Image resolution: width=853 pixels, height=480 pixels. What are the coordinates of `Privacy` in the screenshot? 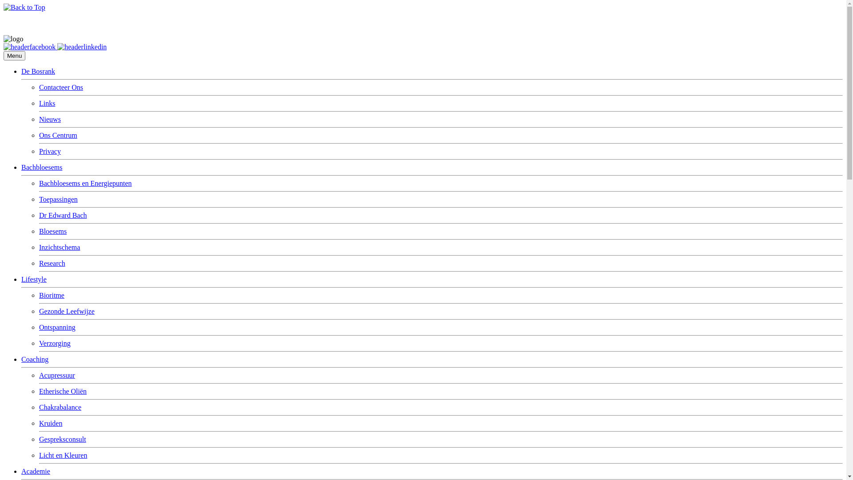 It's located at (50, 151).